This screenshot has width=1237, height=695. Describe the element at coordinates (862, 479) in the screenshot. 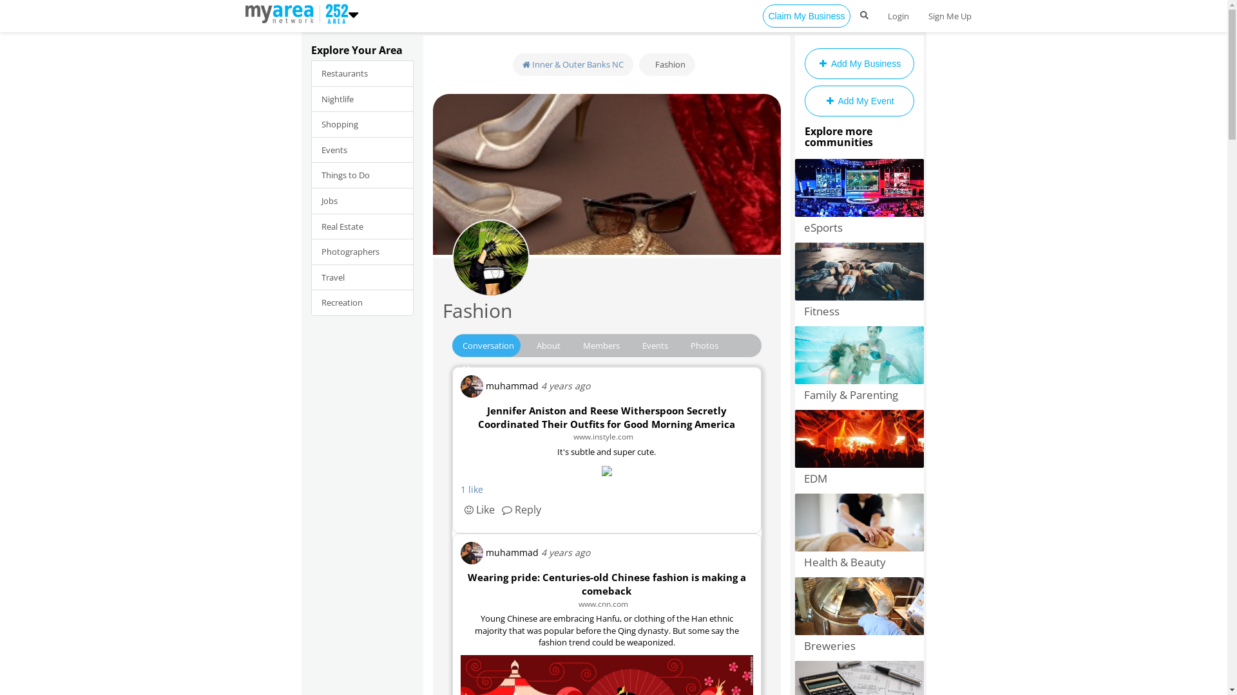

I see `EDM` at that location.